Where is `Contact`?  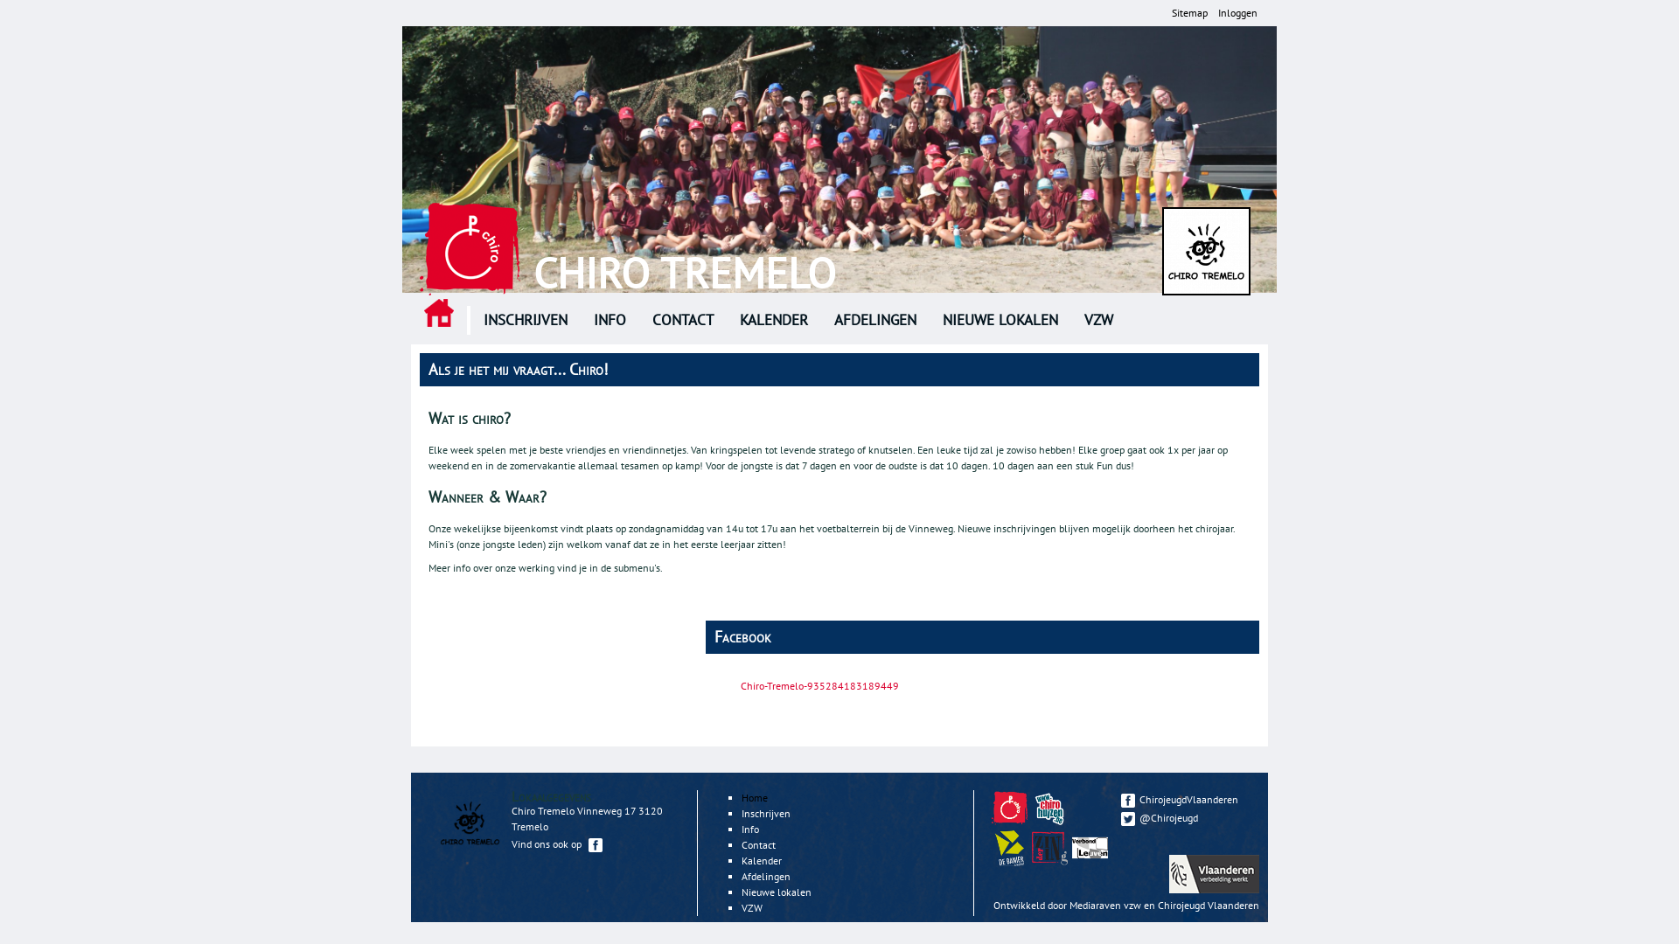 Contact is located at coordinates (759, 844).